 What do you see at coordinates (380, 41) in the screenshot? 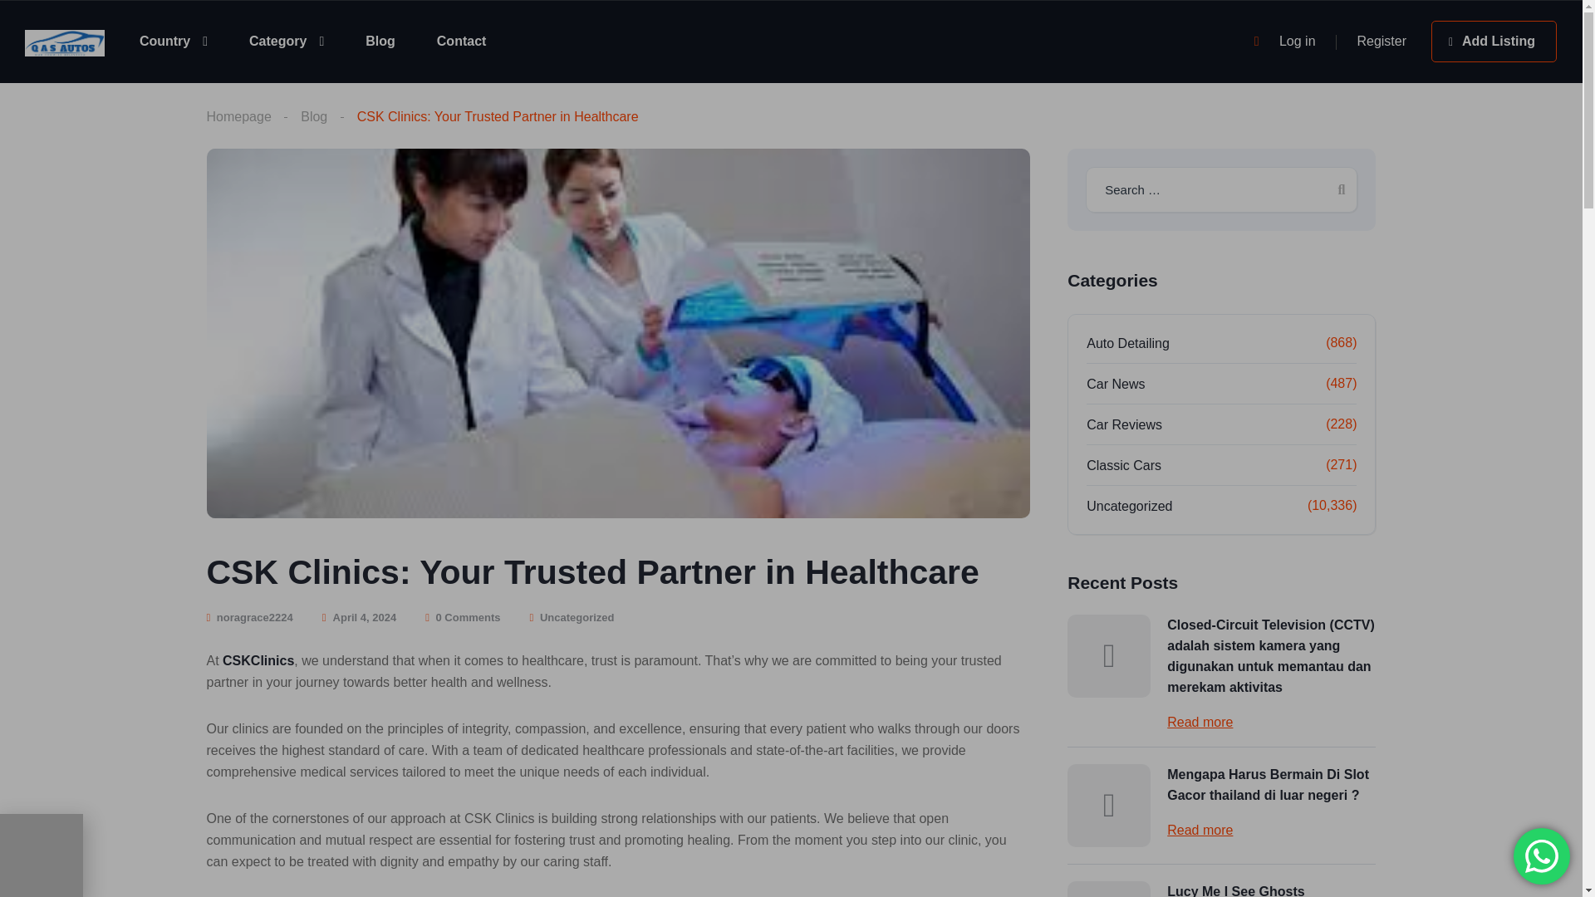
I see `Blog` at bounding box center [380, 41].